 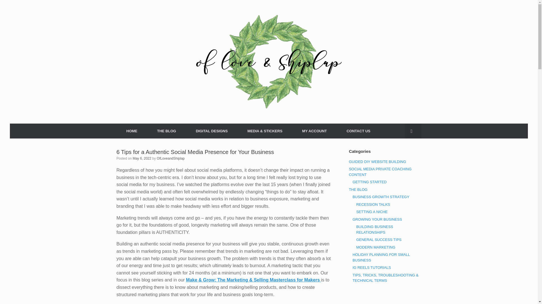 What do you see at coordinates (376, 247) in the screenshot?
I see `MODERN MARKETING` at bounding box center [376, 247].